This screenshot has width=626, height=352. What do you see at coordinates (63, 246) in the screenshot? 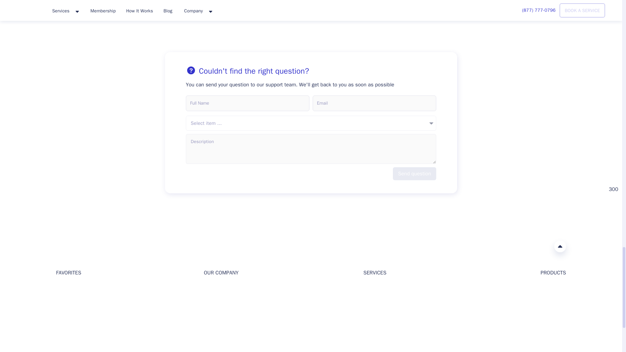
I see `HomeAlliance` at bounding box center [63, 246].